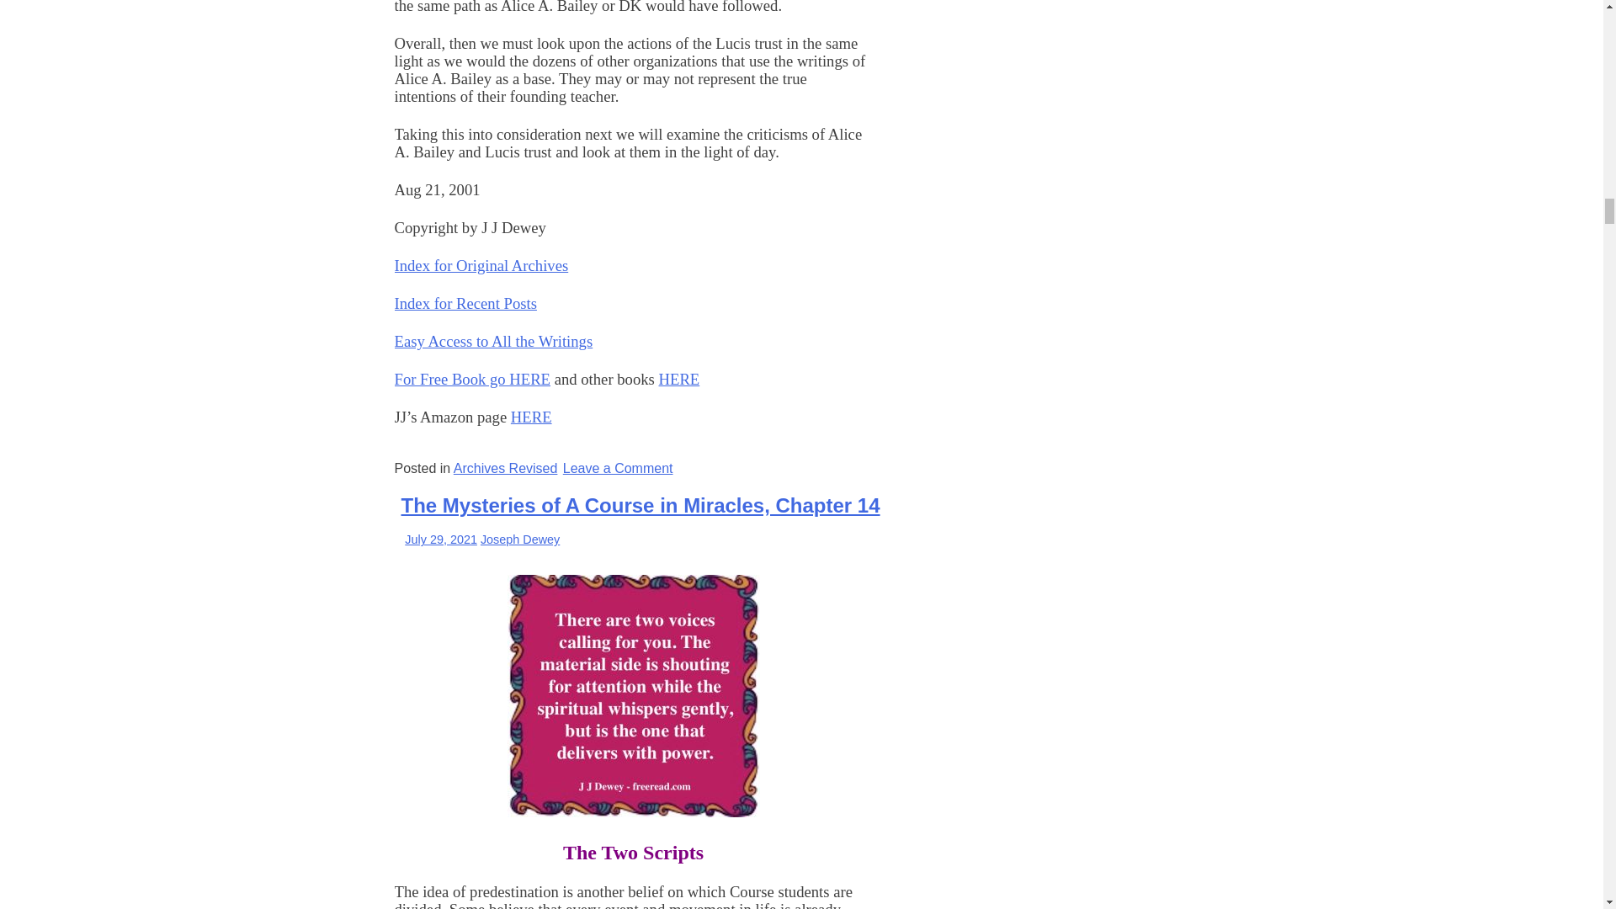 The image size is (1616, 909). Describe the element at coordinates (679, 379) in the screenshot. I see `HERE` at that location.